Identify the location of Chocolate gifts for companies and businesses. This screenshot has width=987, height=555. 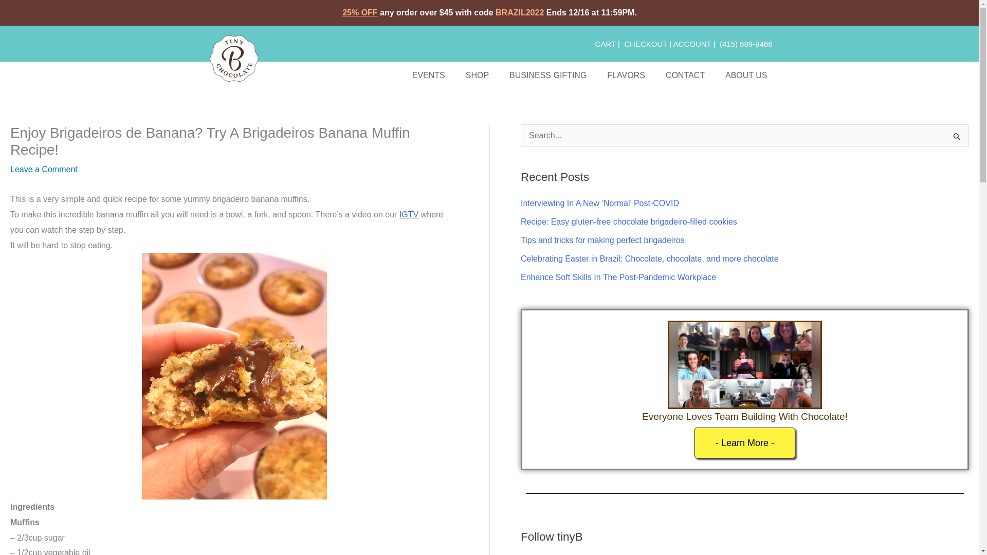
(548, 75).